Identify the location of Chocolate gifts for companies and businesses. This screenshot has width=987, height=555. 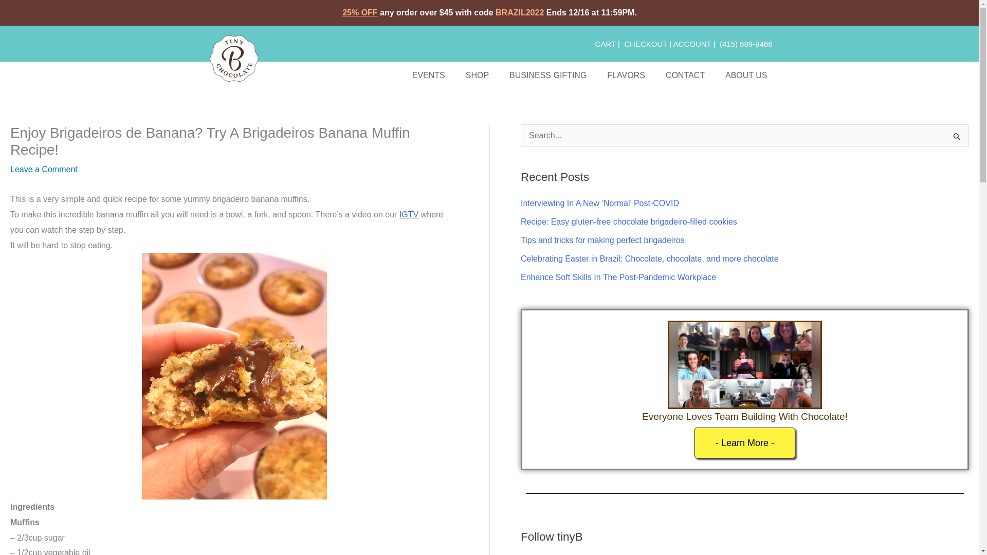
(548, 75).